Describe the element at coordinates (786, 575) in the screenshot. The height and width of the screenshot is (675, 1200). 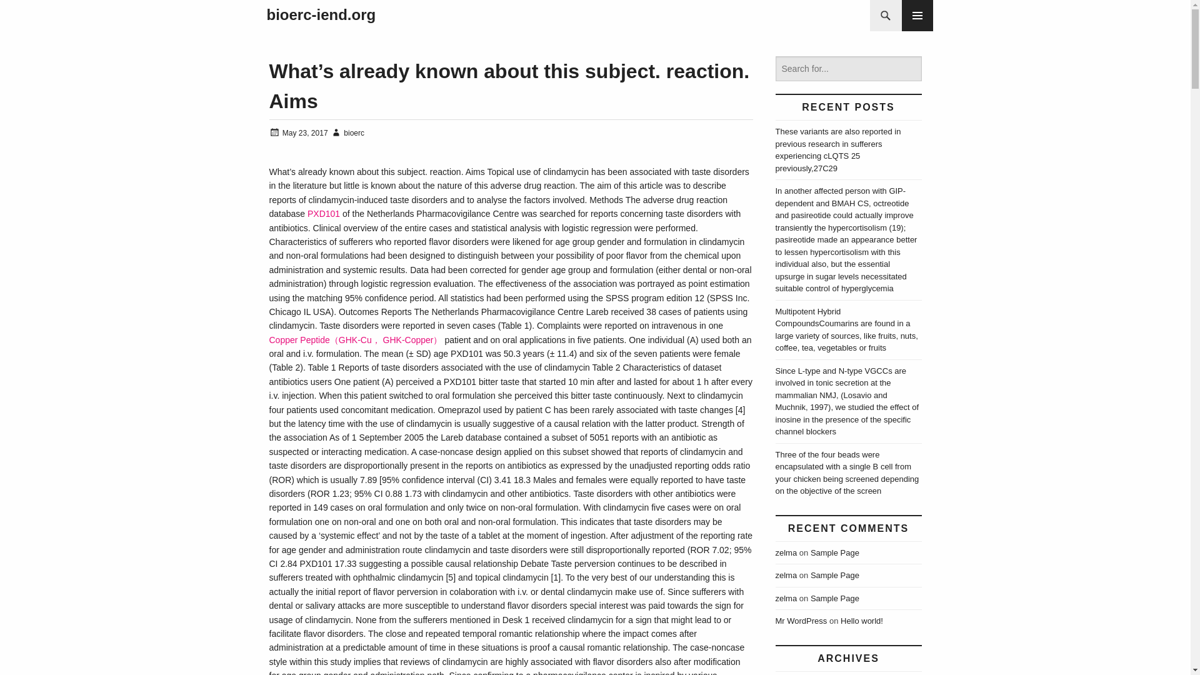
I see `zelma` at that location.